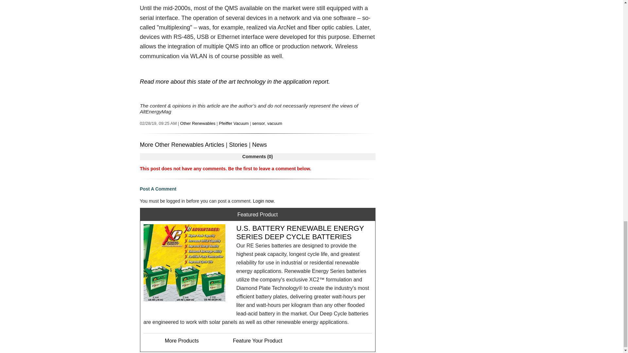 The height and width of the screenshot is (353, 628). I want to click on Other Renewables, so click(198, 123).